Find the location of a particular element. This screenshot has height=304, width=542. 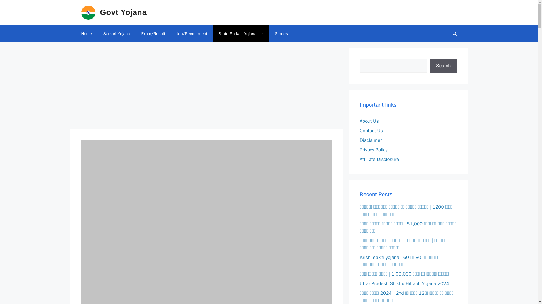

Govt Yojana is located at coordinates (123, 12).